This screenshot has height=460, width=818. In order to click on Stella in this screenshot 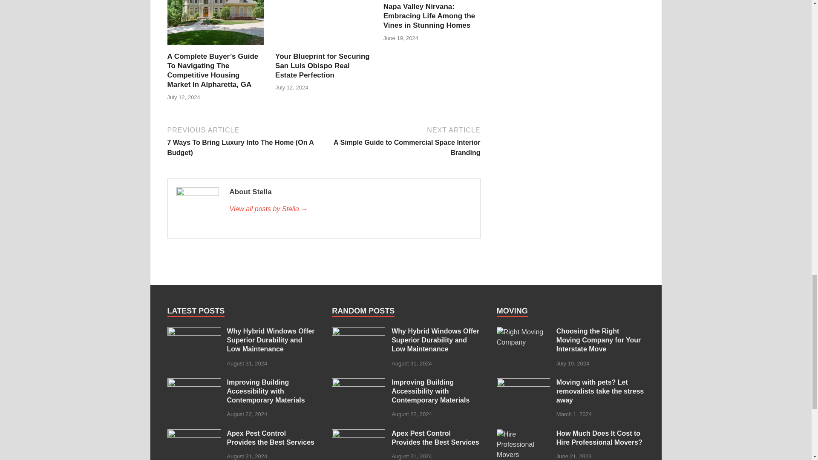, I will do `click(350, 209)`.